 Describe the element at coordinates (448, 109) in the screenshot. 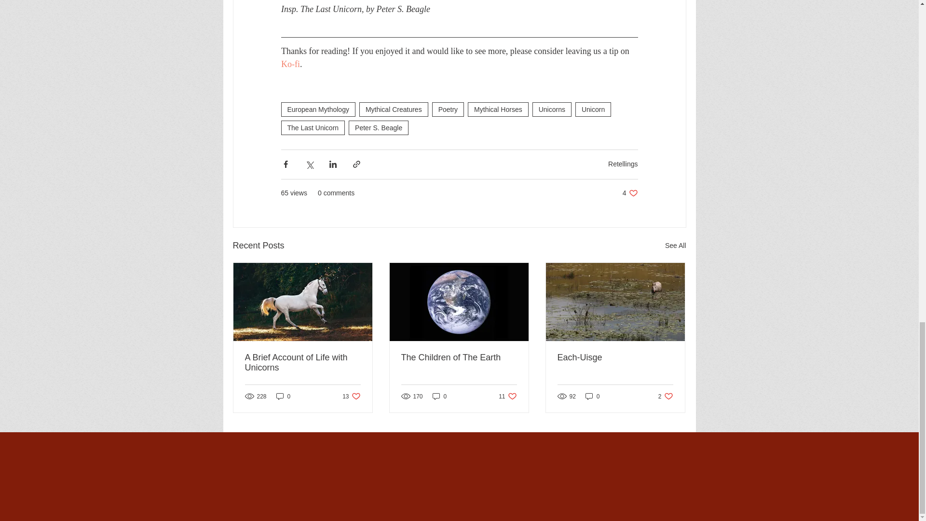

I see `Peter S. Beagle` at that location.